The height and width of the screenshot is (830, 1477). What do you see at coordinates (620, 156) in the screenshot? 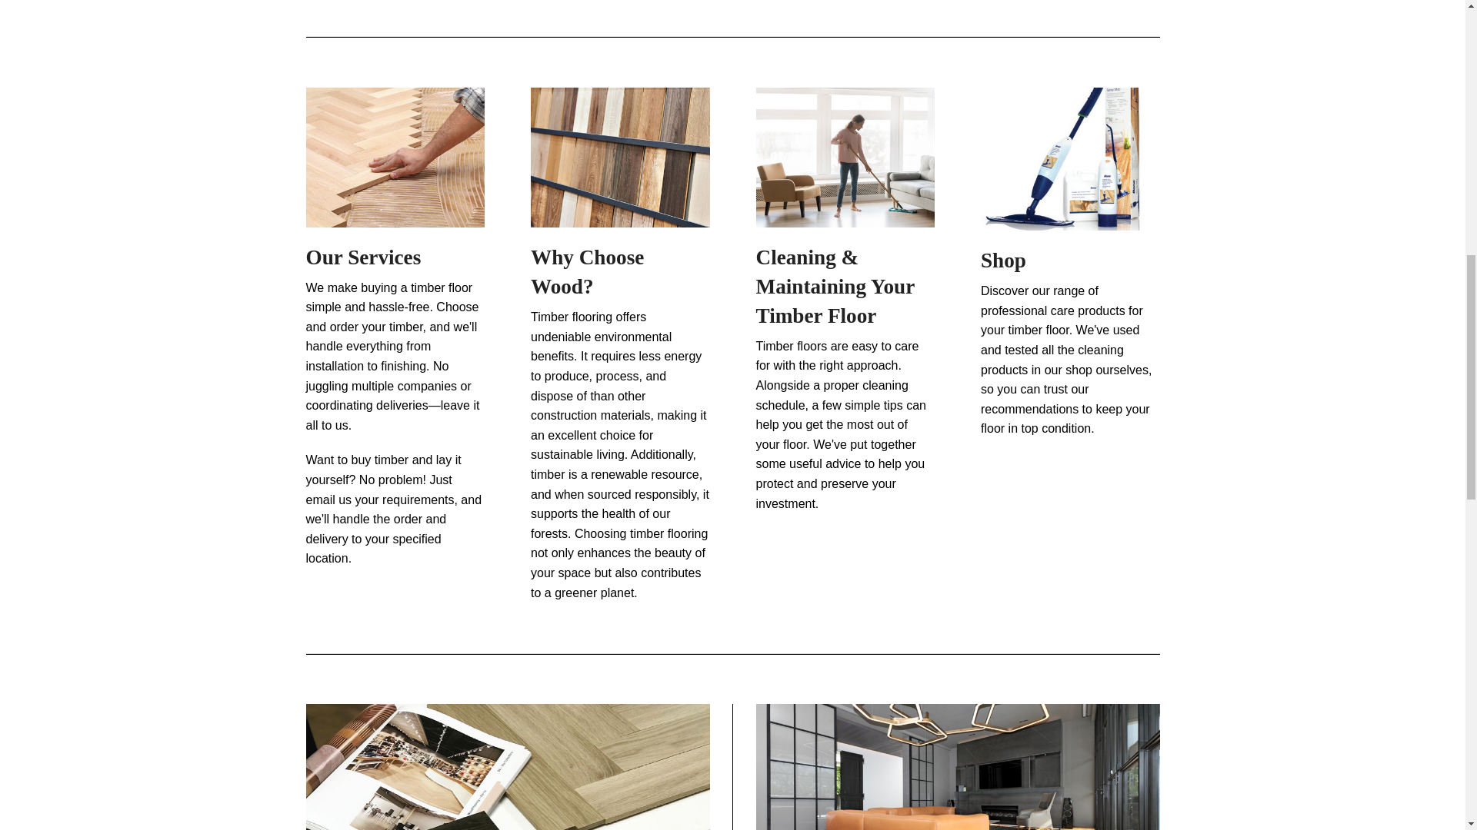
I see `Why Choose Wood` at bounding box center [620, 156].